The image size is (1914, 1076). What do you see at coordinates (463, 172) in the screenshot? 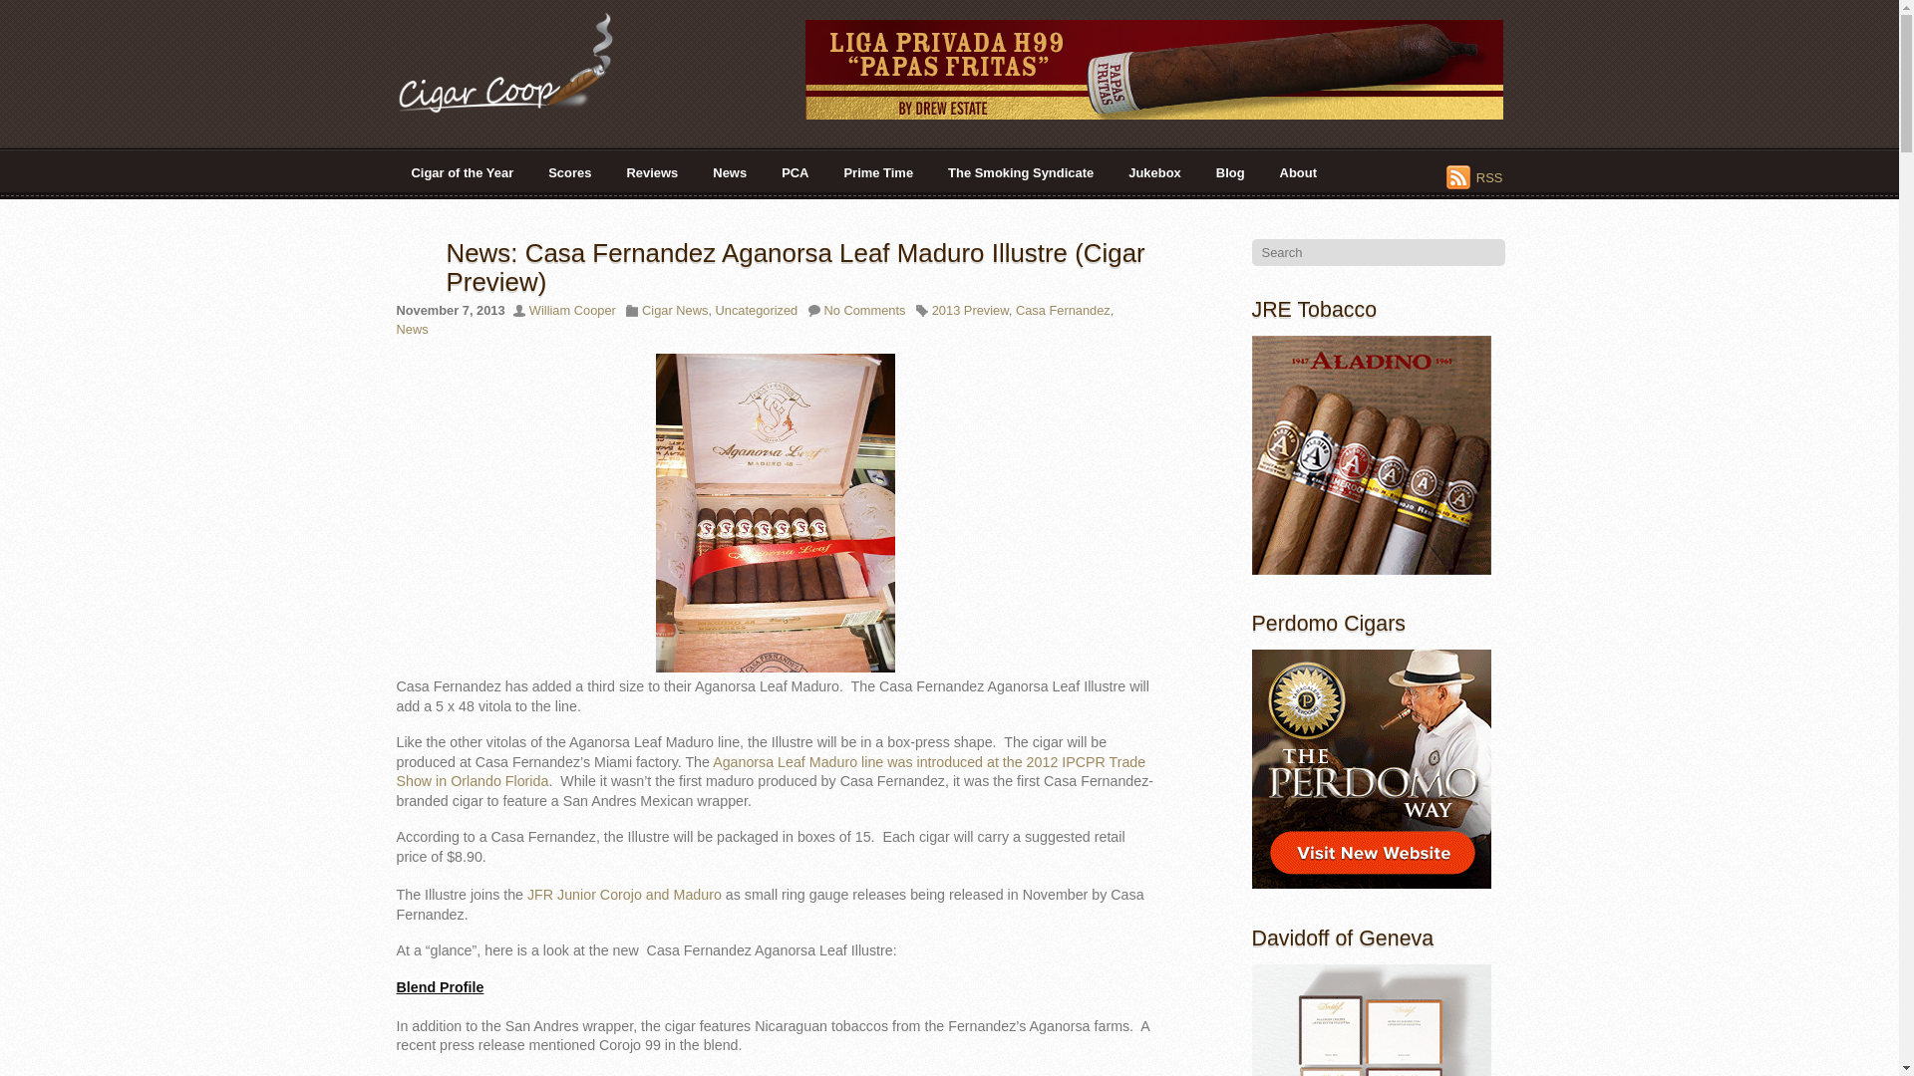
I see `Cigar of the Year` at bounding box center [463, 172].